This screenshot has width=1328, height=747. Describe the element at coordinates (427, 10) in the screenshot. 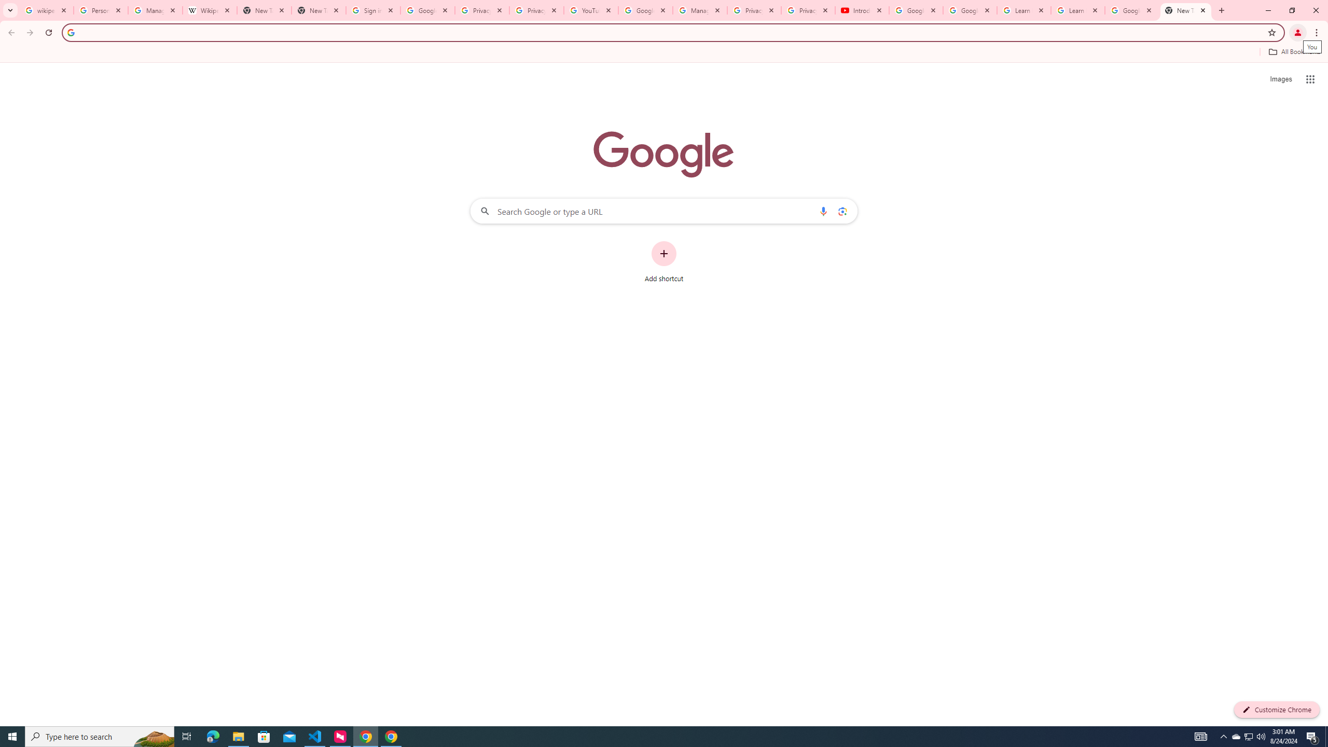

I see `Google Drive: Sign-in` at that location.